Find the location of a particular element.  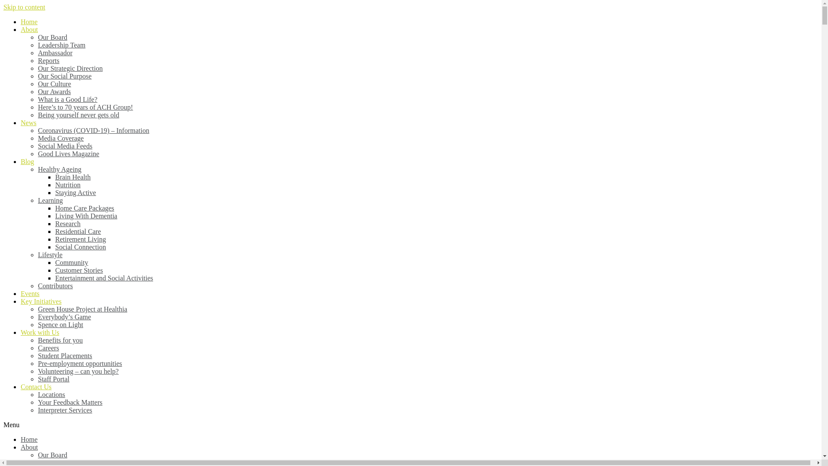

Staff Portal is located at coordinates (53, 379).